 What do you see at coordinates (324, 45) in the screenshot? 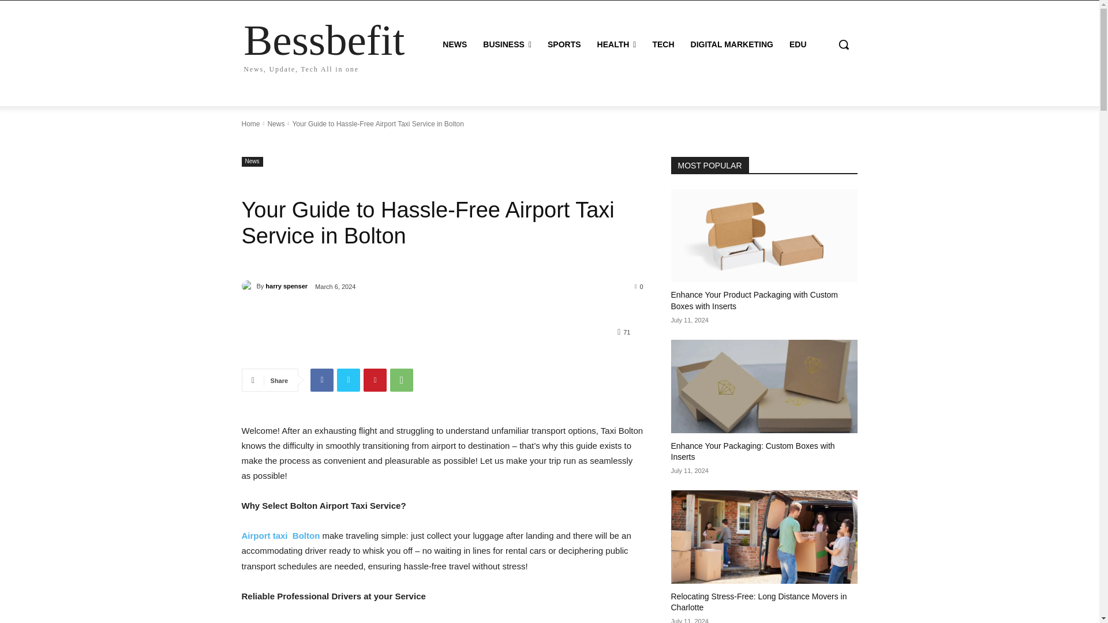
I see `EDU` at bounding box center [324, 45].